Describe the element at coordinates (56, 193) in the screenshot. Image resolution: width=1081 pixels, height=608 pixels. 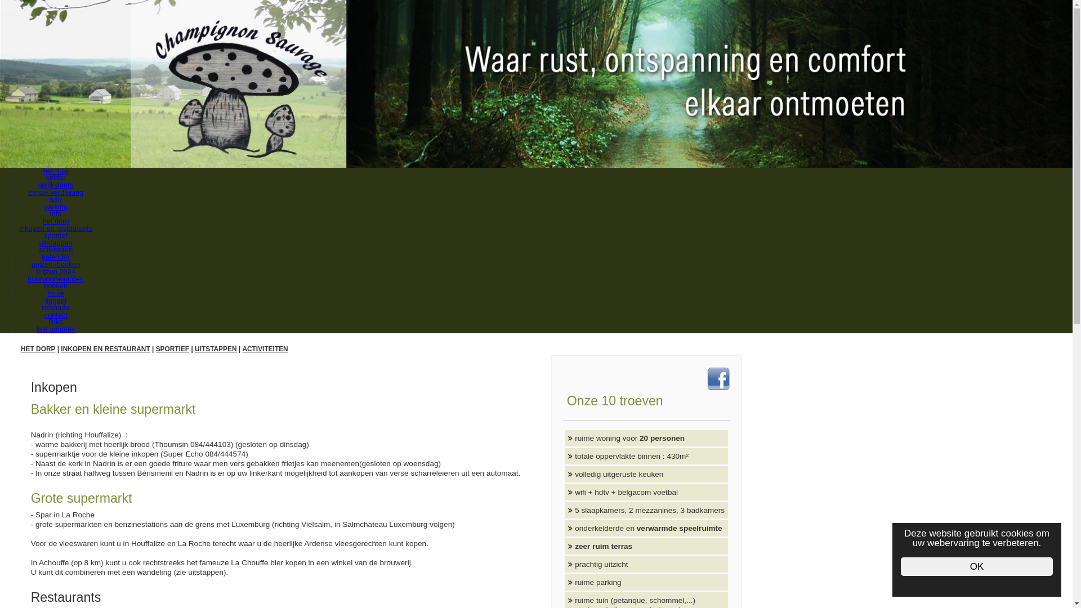
I see `eerste verdieping` at that location.